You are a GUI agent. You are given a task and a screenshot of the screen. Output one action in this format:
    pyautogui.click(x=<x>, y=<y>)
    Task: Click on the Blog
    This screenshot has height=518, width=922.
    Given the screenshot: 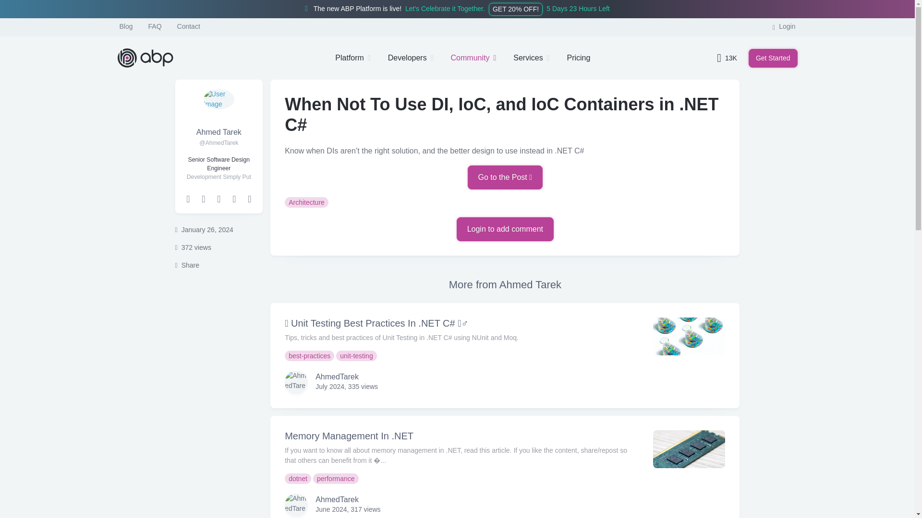 What is the action you would take?
    pyautogui.click(x=126, y=26)
    